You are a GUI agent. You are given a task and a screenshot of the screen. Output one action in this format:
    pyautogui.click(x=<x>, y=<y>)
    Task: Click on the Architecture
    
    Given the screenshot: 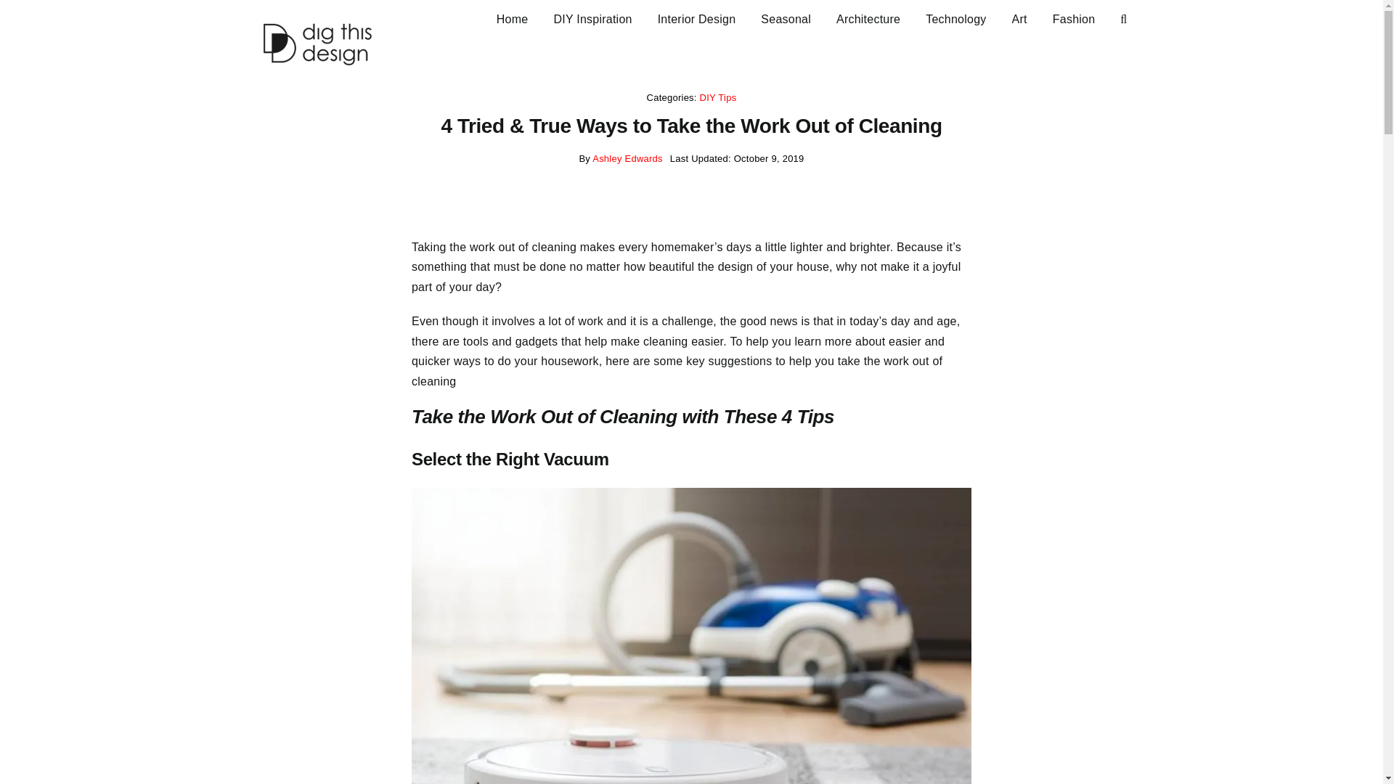 What is the action you would take?
    pyautogui.click(x=868, y=17)
    